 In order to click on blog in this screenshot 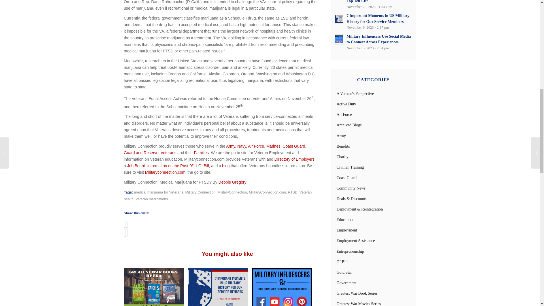, I will do `click(226, 165)`.